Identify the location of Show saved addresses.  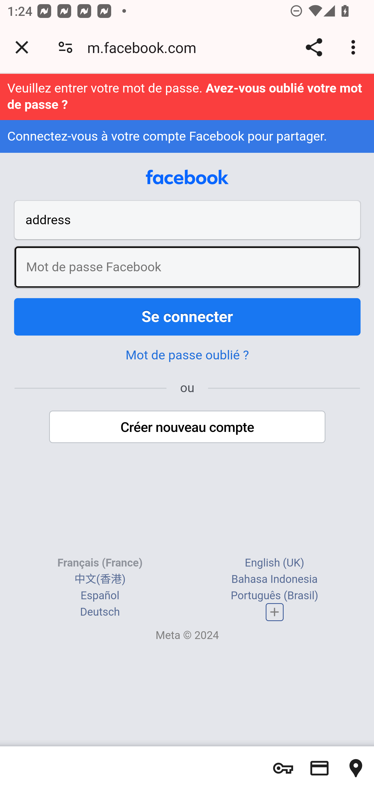
(356, 768).